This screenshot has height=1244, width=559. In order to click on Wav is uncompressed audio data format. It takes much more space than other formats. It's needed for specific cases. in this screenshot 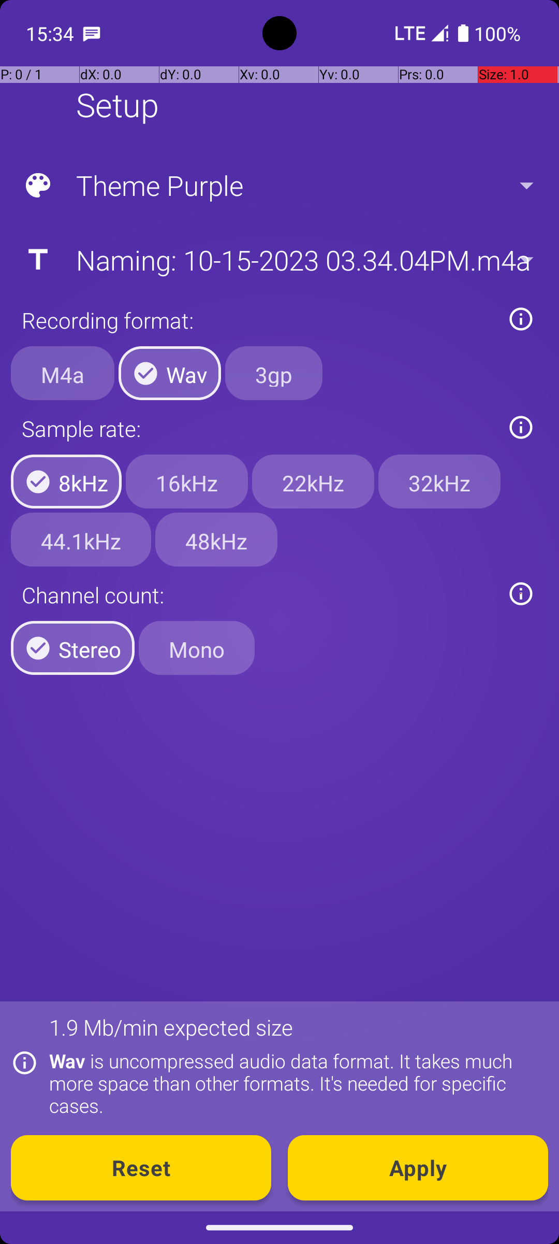, I will do `click(293, 1083)`.